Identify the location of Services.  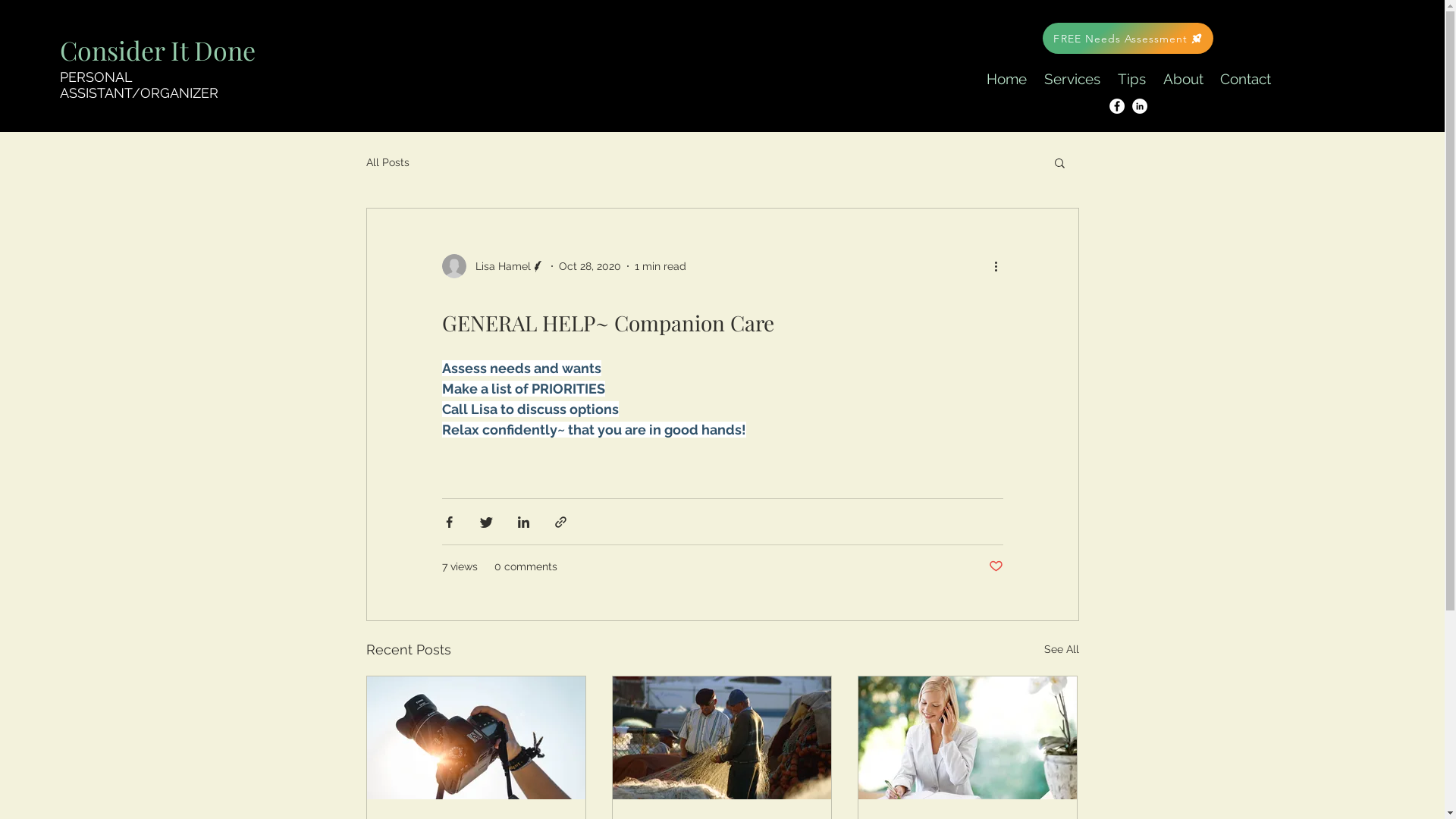
(1072, 79).